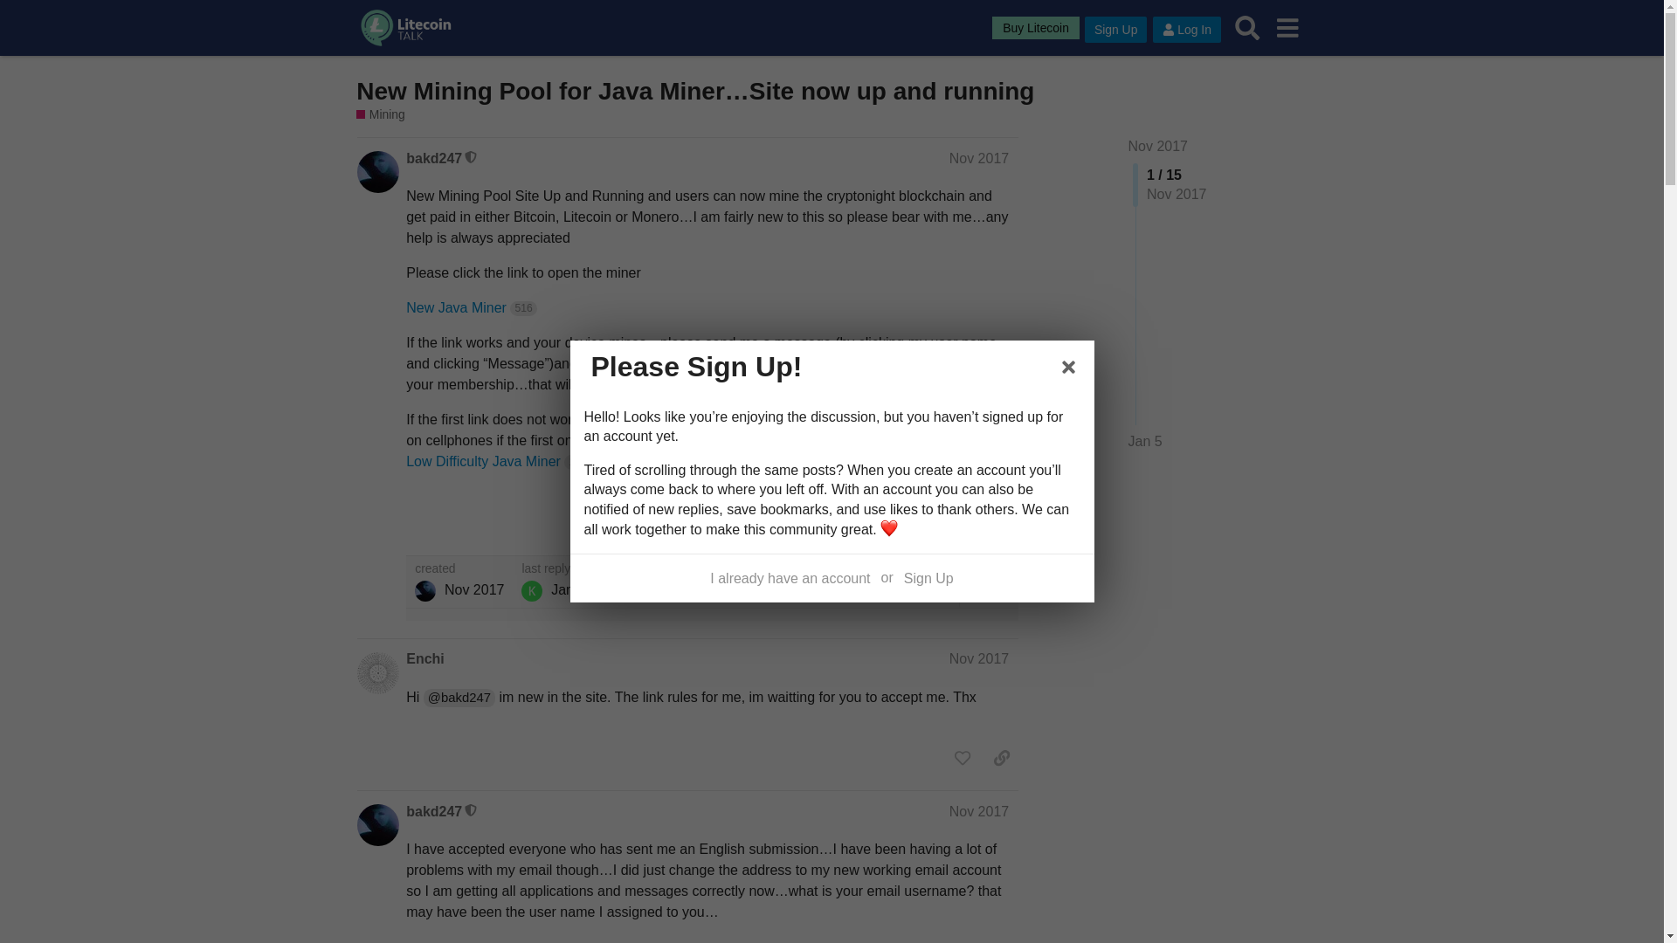  What do you see at coordinates (1247, 27) in the screenshot?
I see `Search` at bounding box center [1247, 27].